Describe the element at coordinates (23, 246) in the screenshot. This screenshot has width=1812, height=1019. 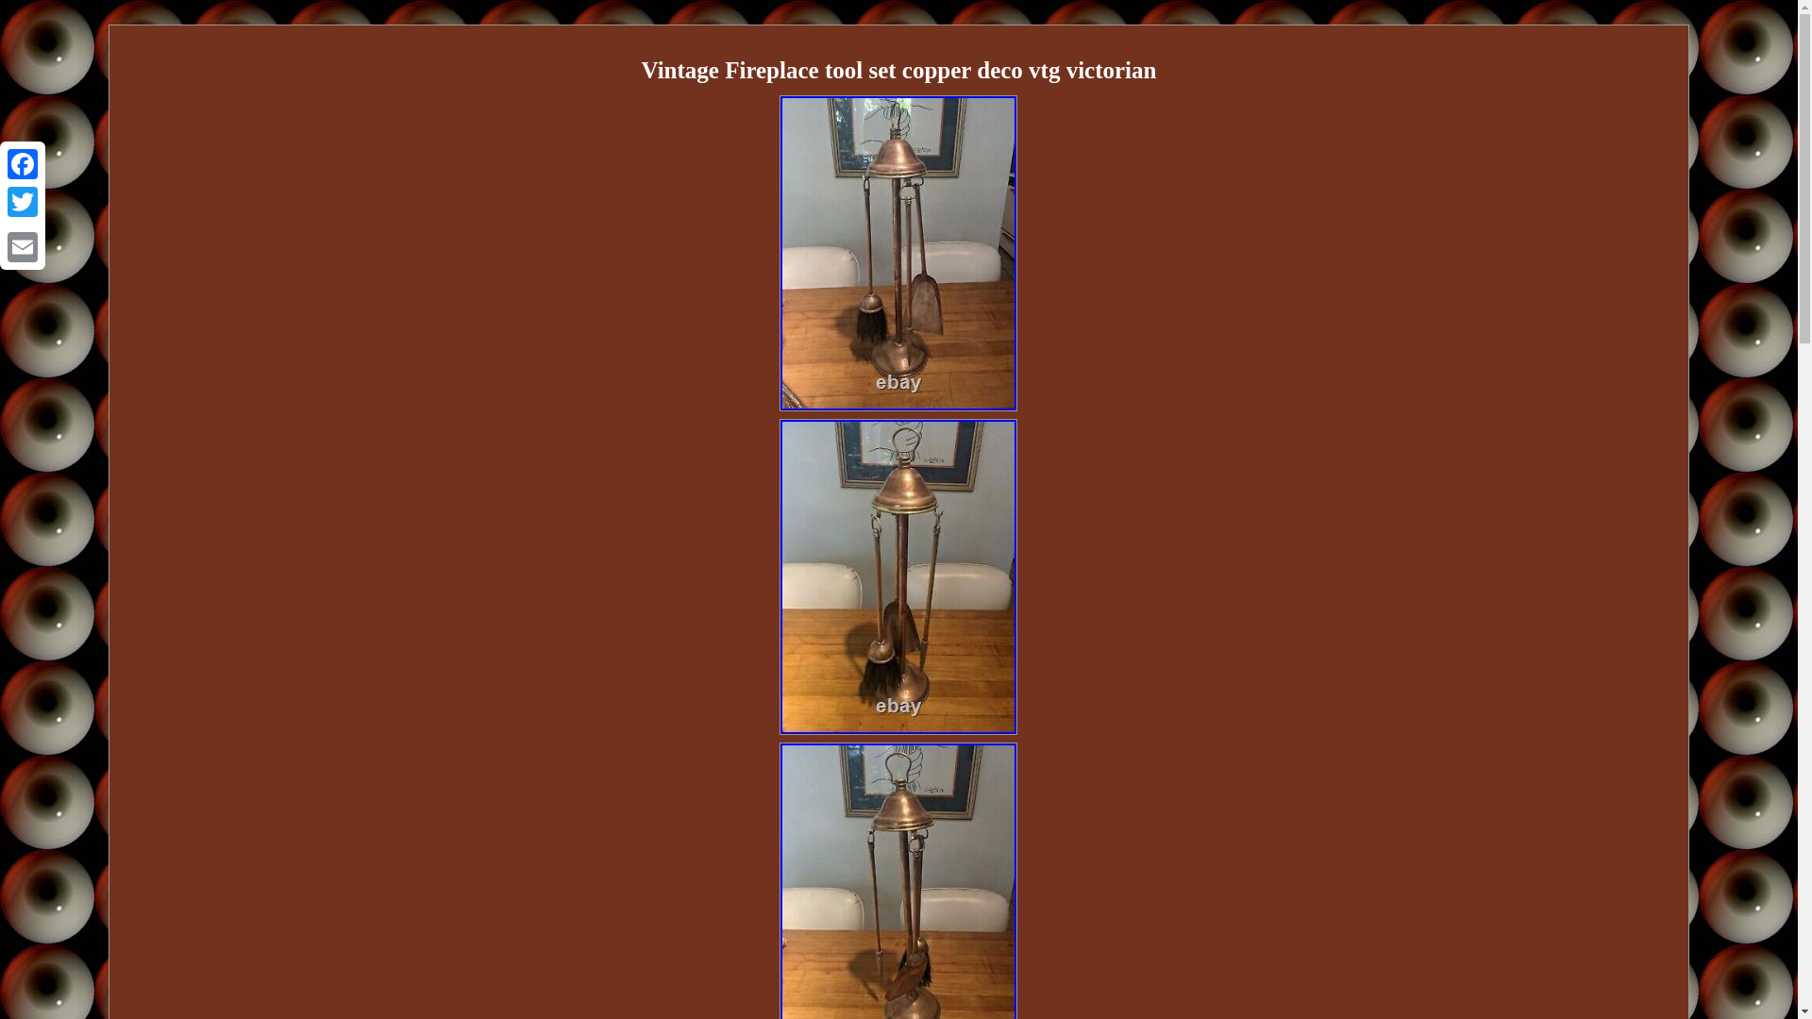
I see `Email` at that location.